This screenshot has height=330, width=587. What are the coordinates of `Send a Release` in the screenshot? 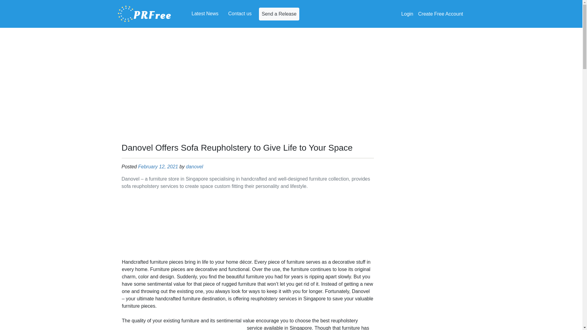 It's located at (279, 13).